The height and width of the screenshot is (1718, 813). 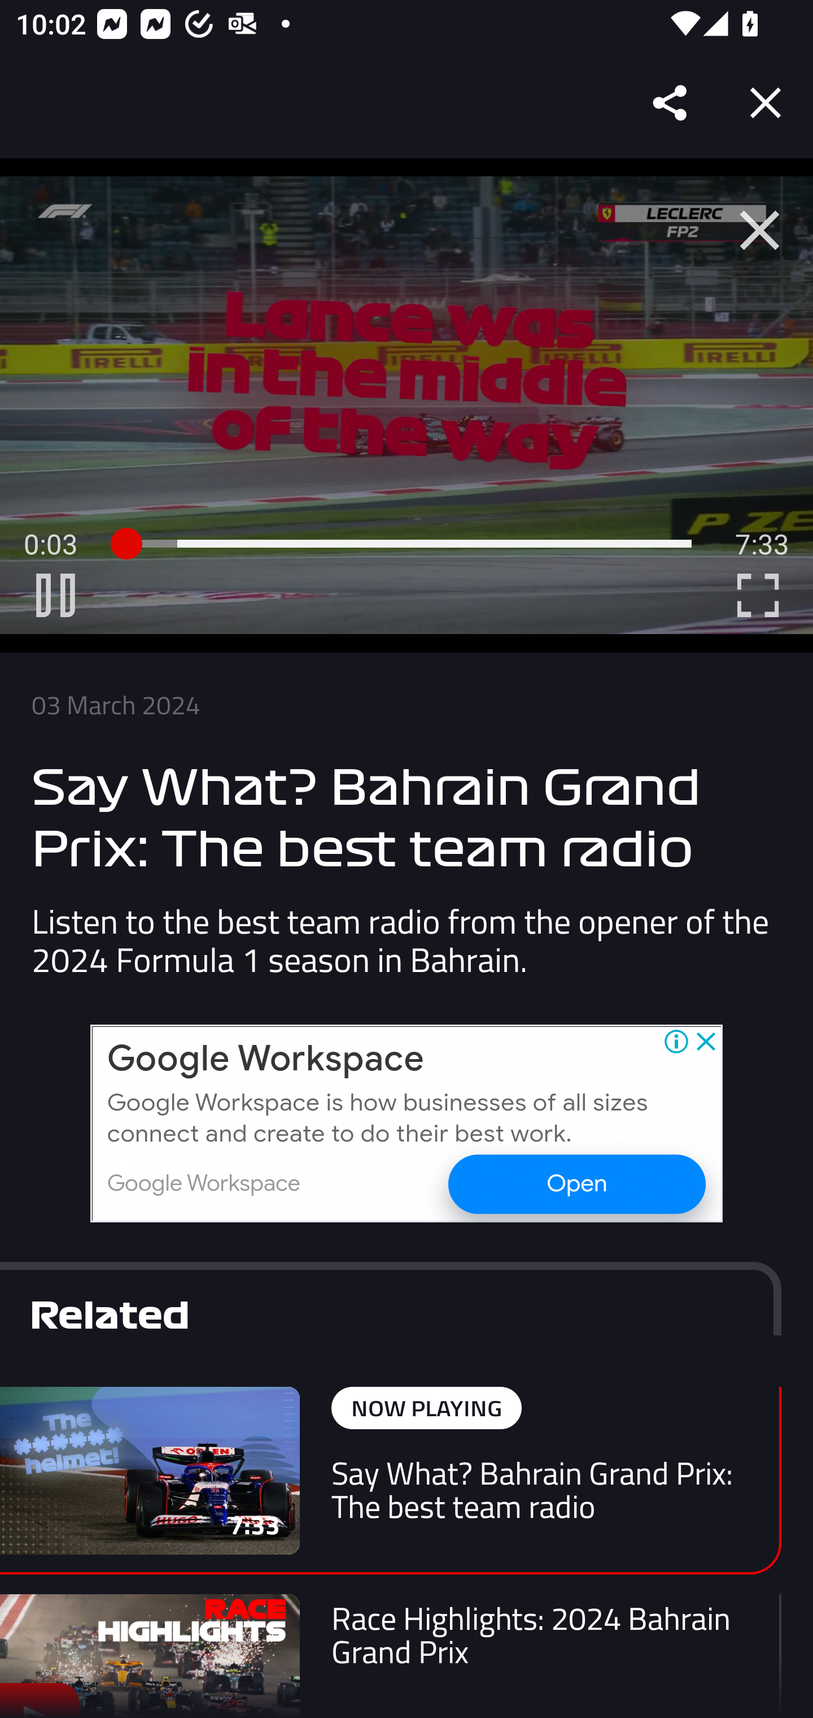 I want to click on Google Workspace, so click(x=266, y=1059).